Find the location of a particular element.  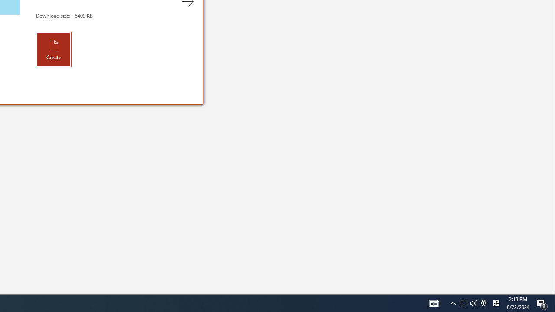

Create is located at coordinates (54, 49).